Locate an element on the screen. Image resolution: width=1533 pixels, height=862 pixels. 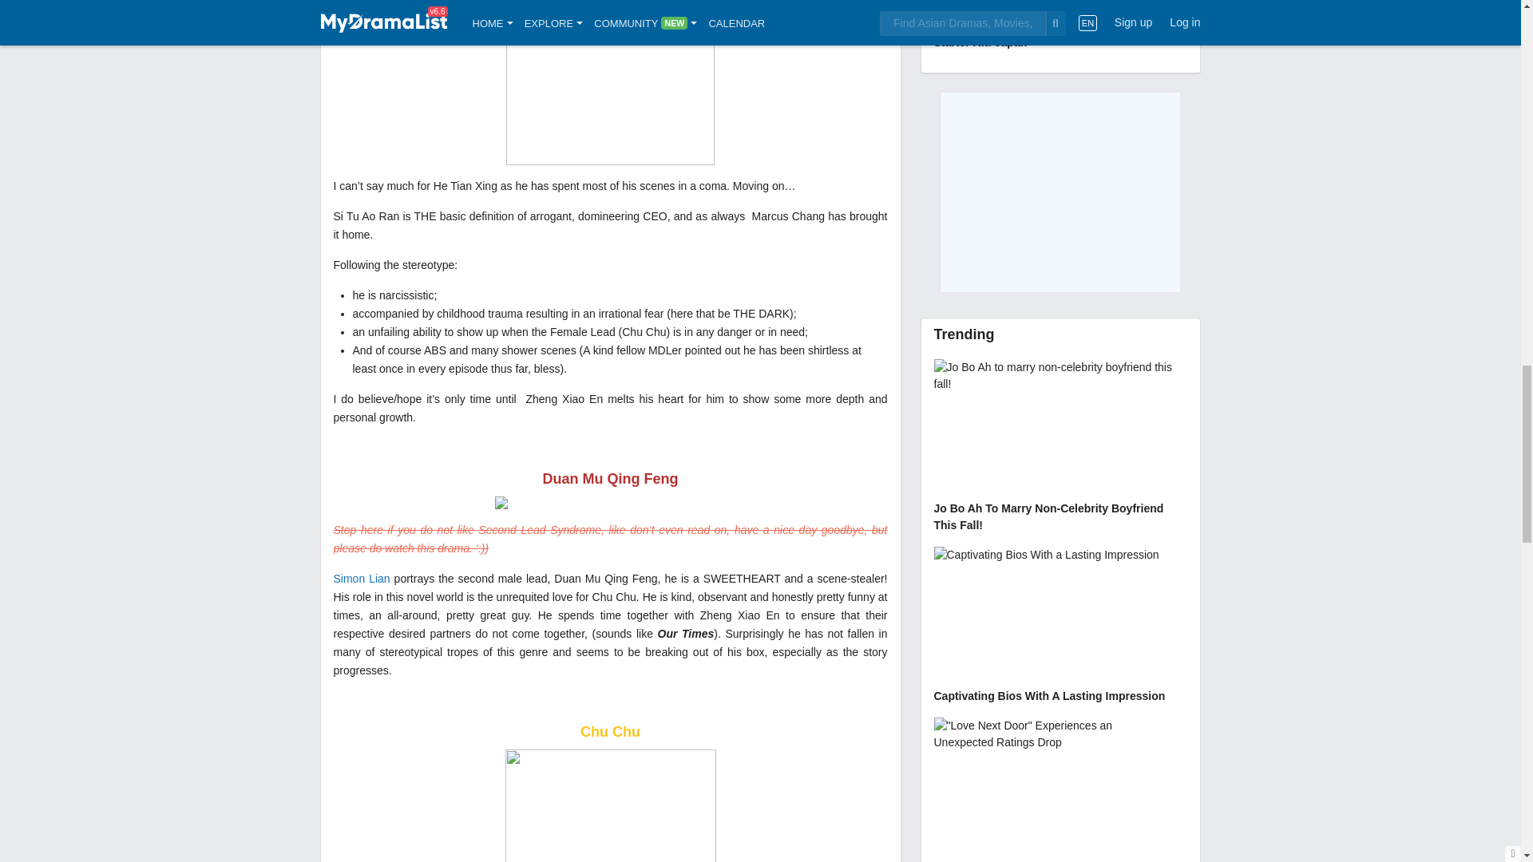
Jo Bo Ah to marry non-celebrity boyfriend this fall! is located at coordinates (1060, 447).